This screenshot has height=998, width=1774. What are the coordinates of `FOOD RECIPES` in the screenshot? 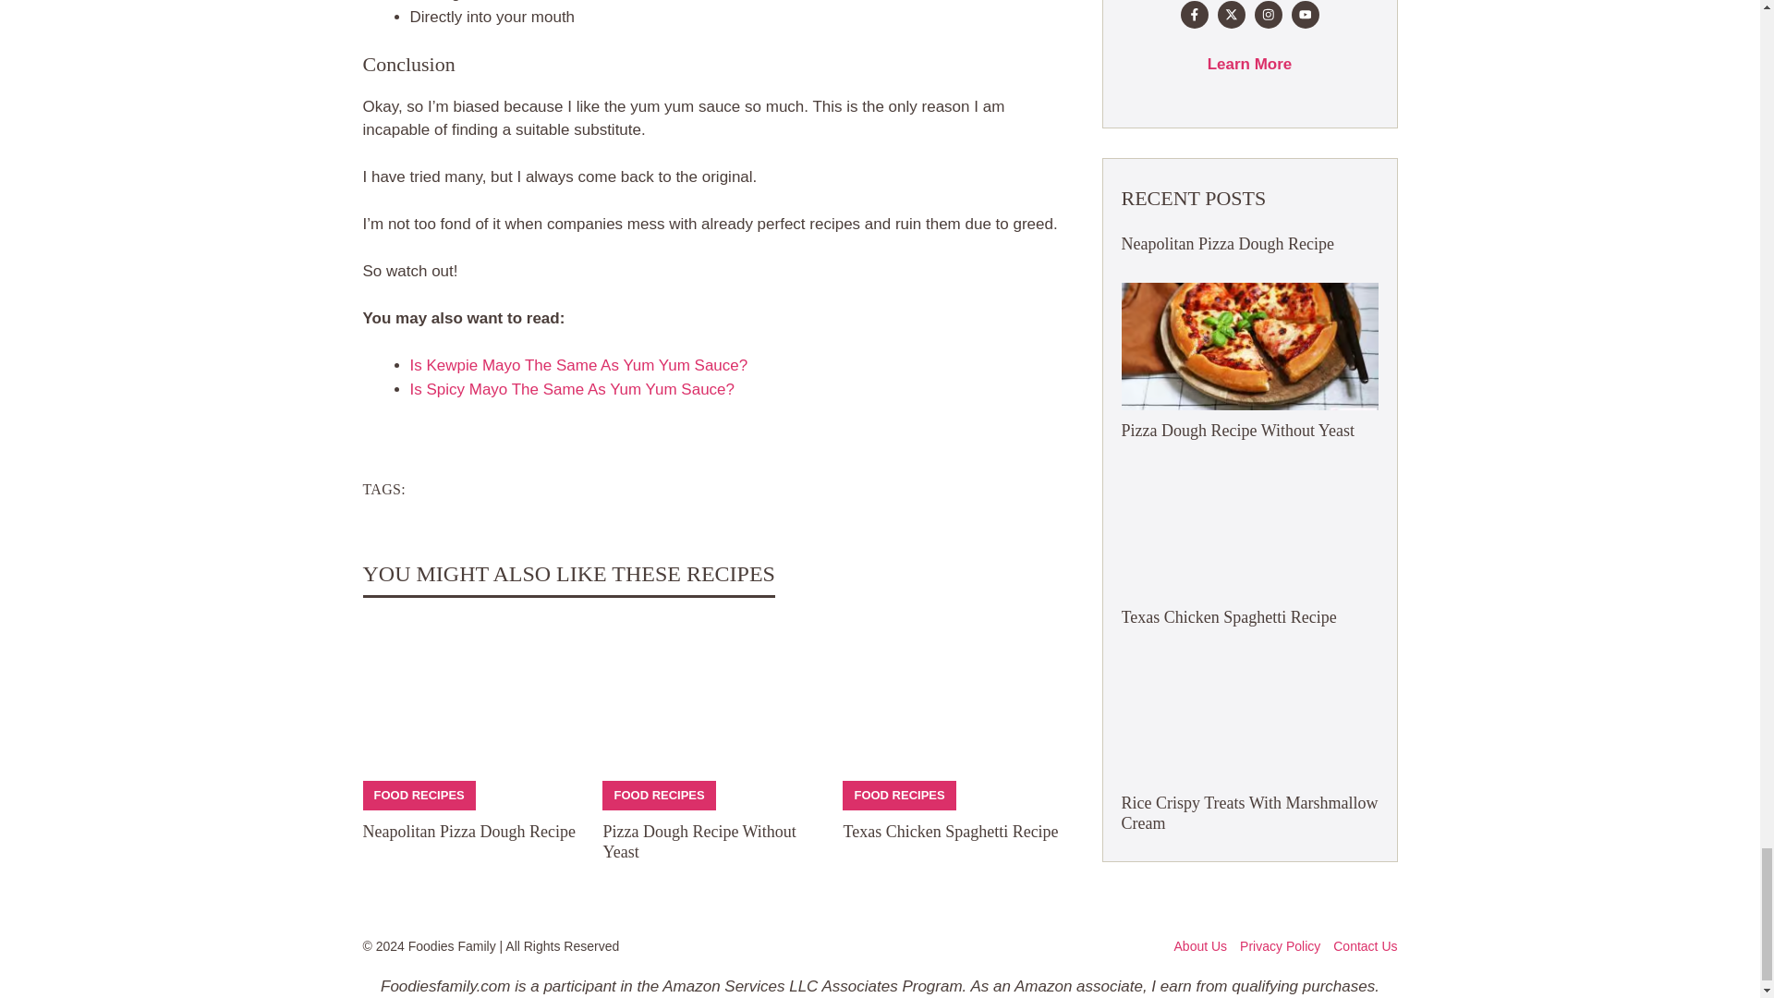 It's located at (659, 795).